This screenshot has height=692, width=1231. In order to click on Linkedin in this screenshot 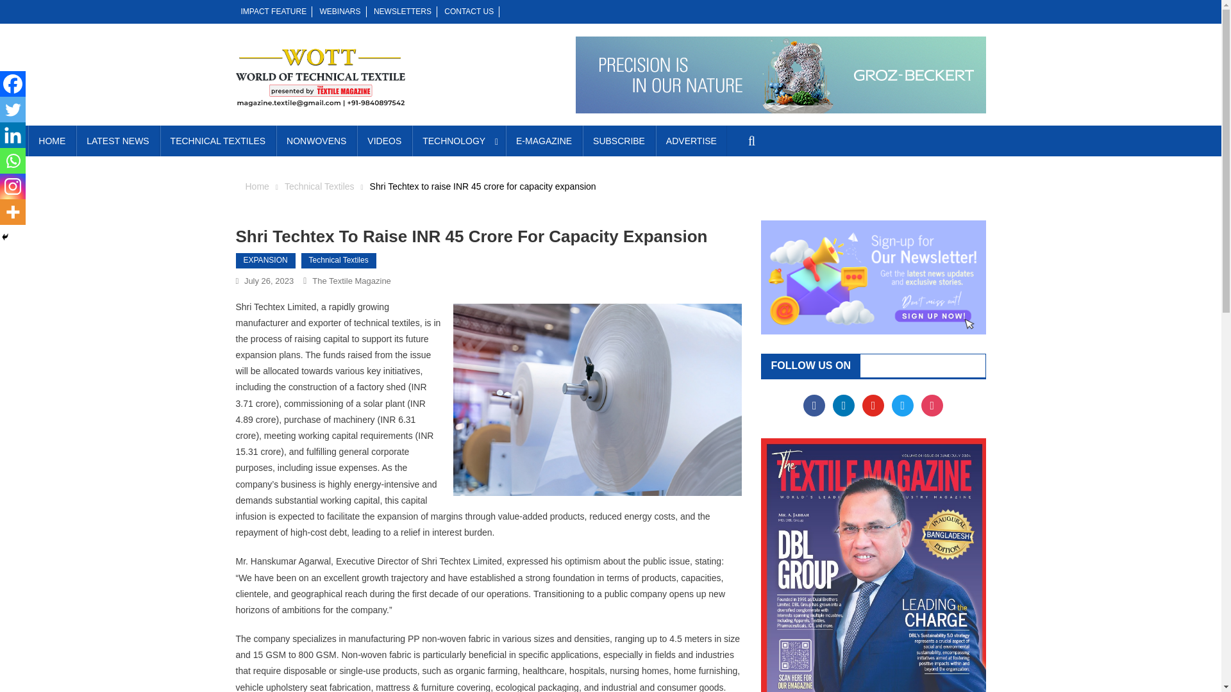, I will do `click(13, 135)`.